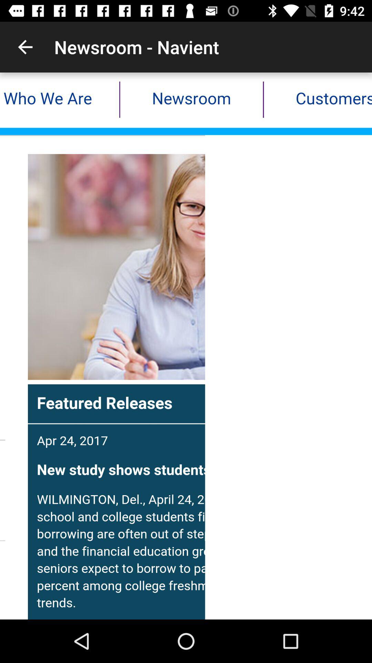 This screenshot has height=663, width=372. What do you see at coordinates (186, 346) in the screenshot?
I see `newsroom app news content` at bounding box center [186, 346].